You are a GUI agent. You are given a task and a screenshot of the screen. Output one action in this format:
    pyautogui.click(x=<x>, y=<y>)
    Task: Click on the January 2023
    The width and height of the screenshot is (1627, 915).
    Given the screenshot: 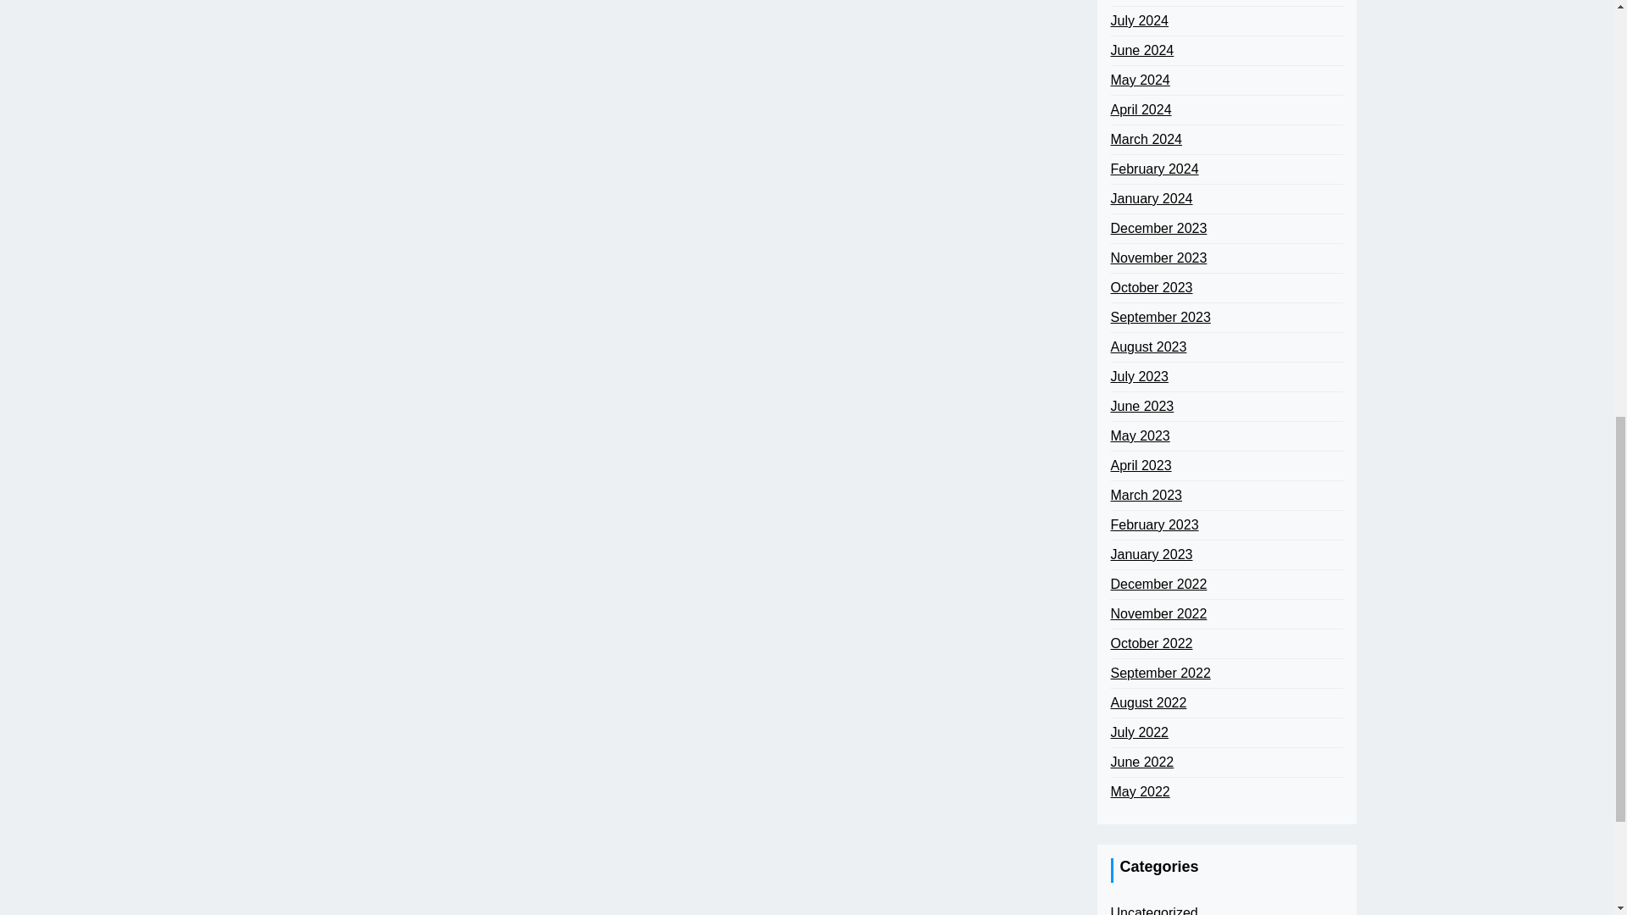 What is the action you would take?
    pyautogui.click(x=1151, y=554)
    